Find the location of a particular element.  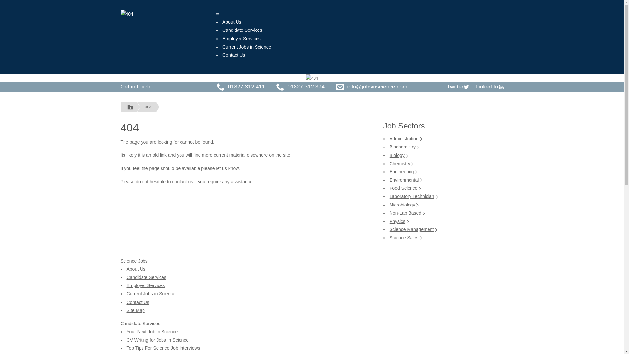

404 is located at coordinates (127, 13).